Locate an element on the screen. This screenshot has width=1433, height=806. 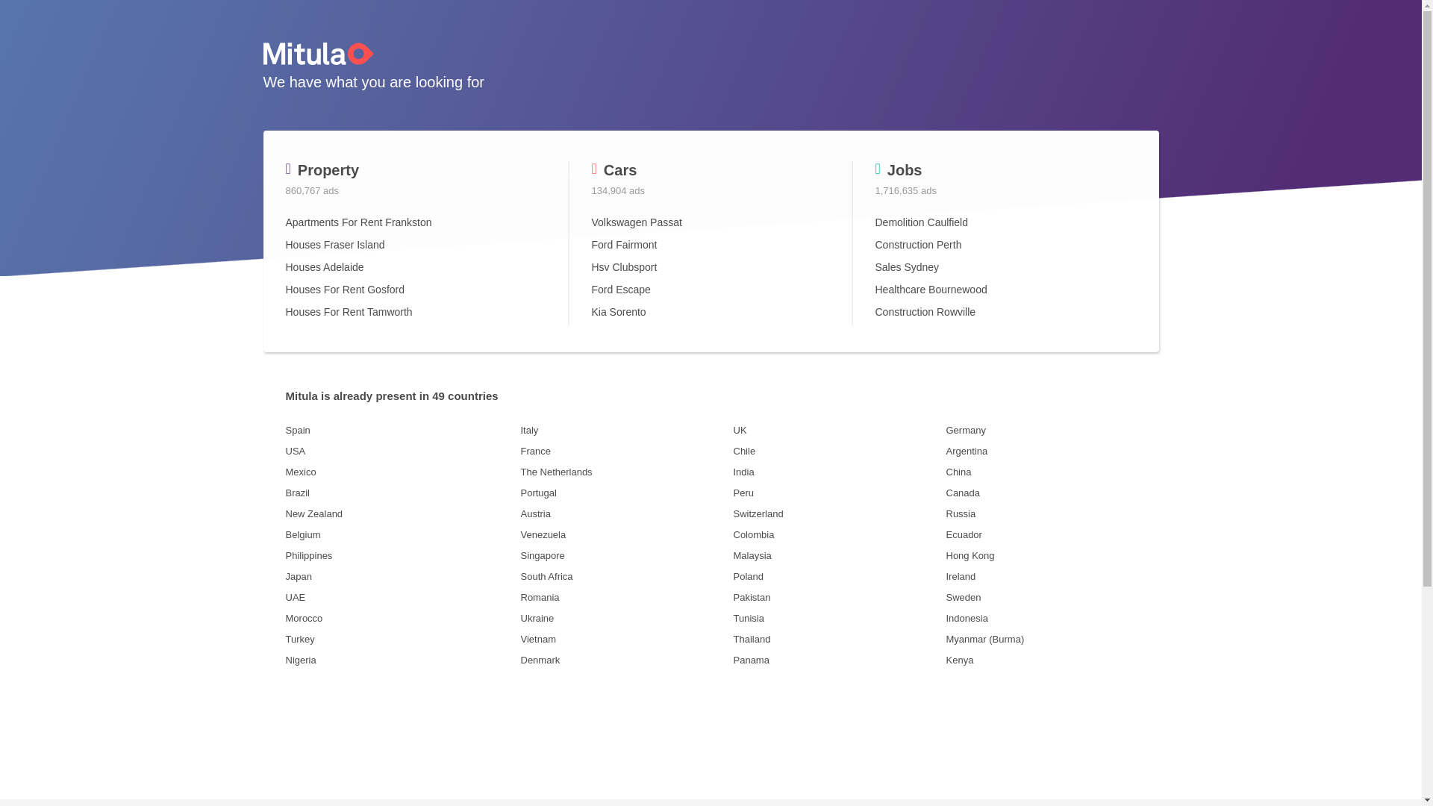
Kenya is located at coordinates (1042, 660).